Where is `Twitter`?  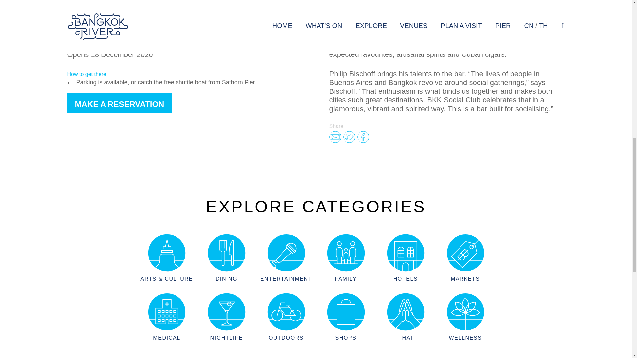 Twitter is located at coordinates (349, 137).